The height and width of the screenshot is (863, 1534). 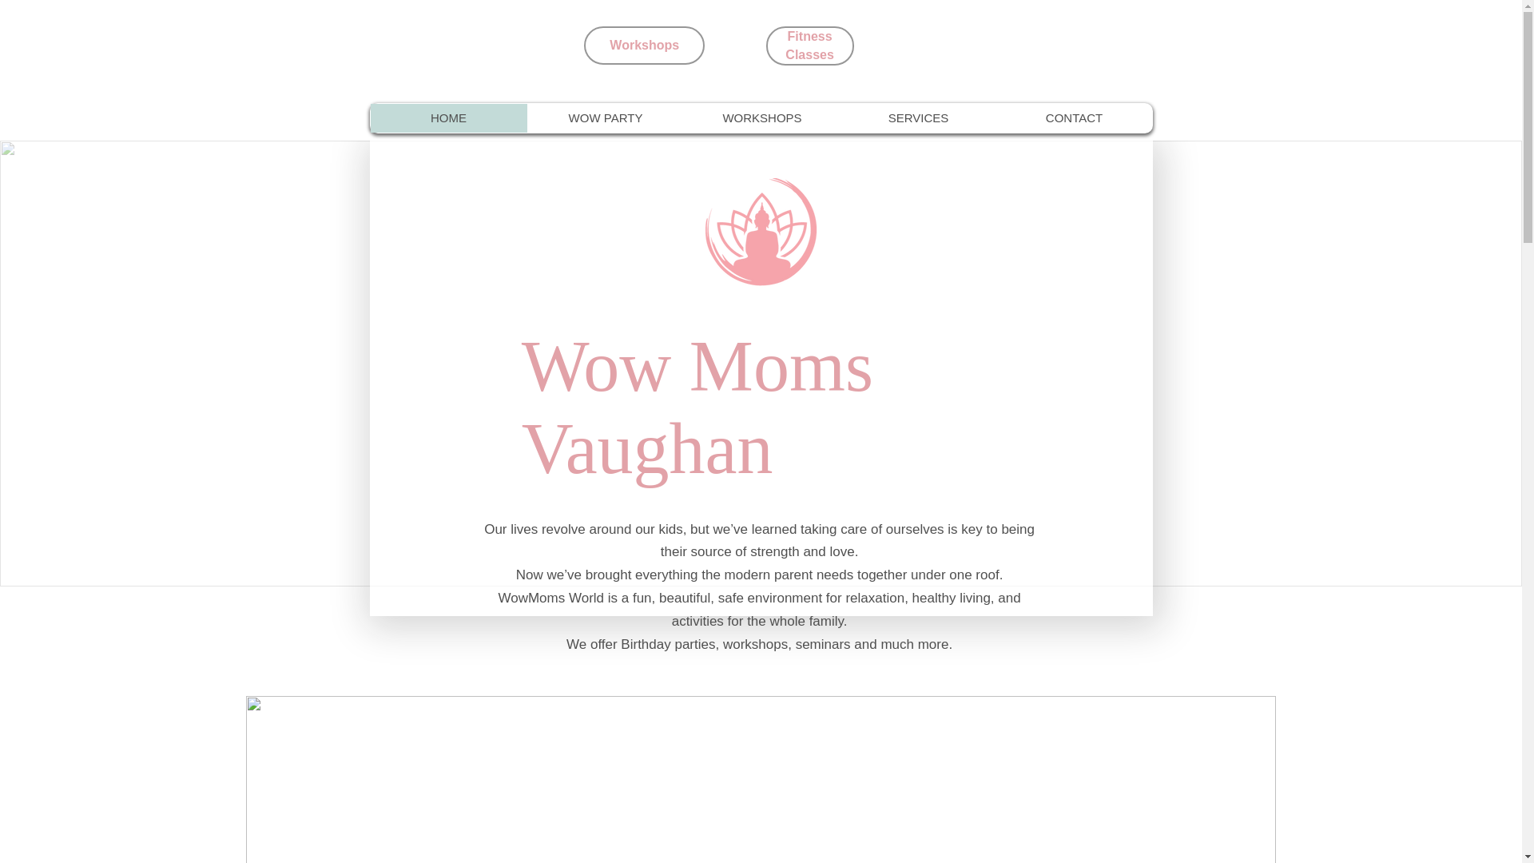 I want to click on CONTACT, so click(x=1074, y=118).